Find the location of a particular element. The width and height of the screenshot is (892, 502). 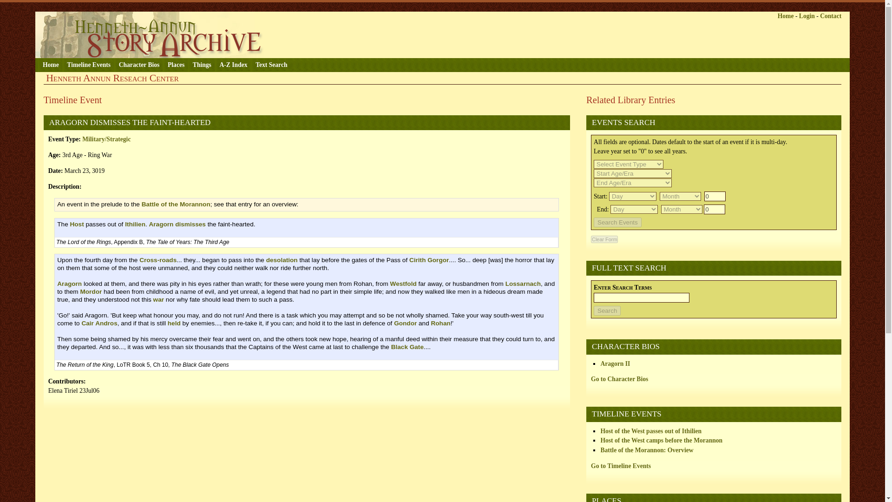

Clear Form is located at coordinates (604, 239).